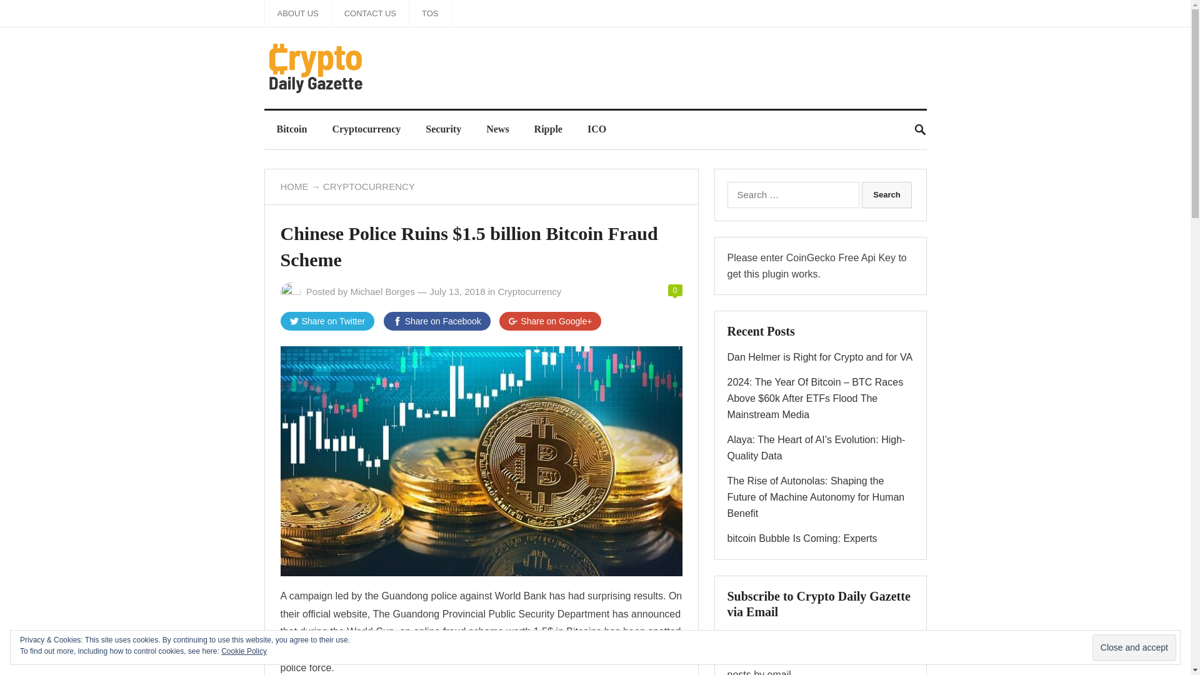 This screenshot has width=1200, height=675. Describe the element at coordinates (327, 321) in the screenshot. I see `Share on Twitter` at that location.